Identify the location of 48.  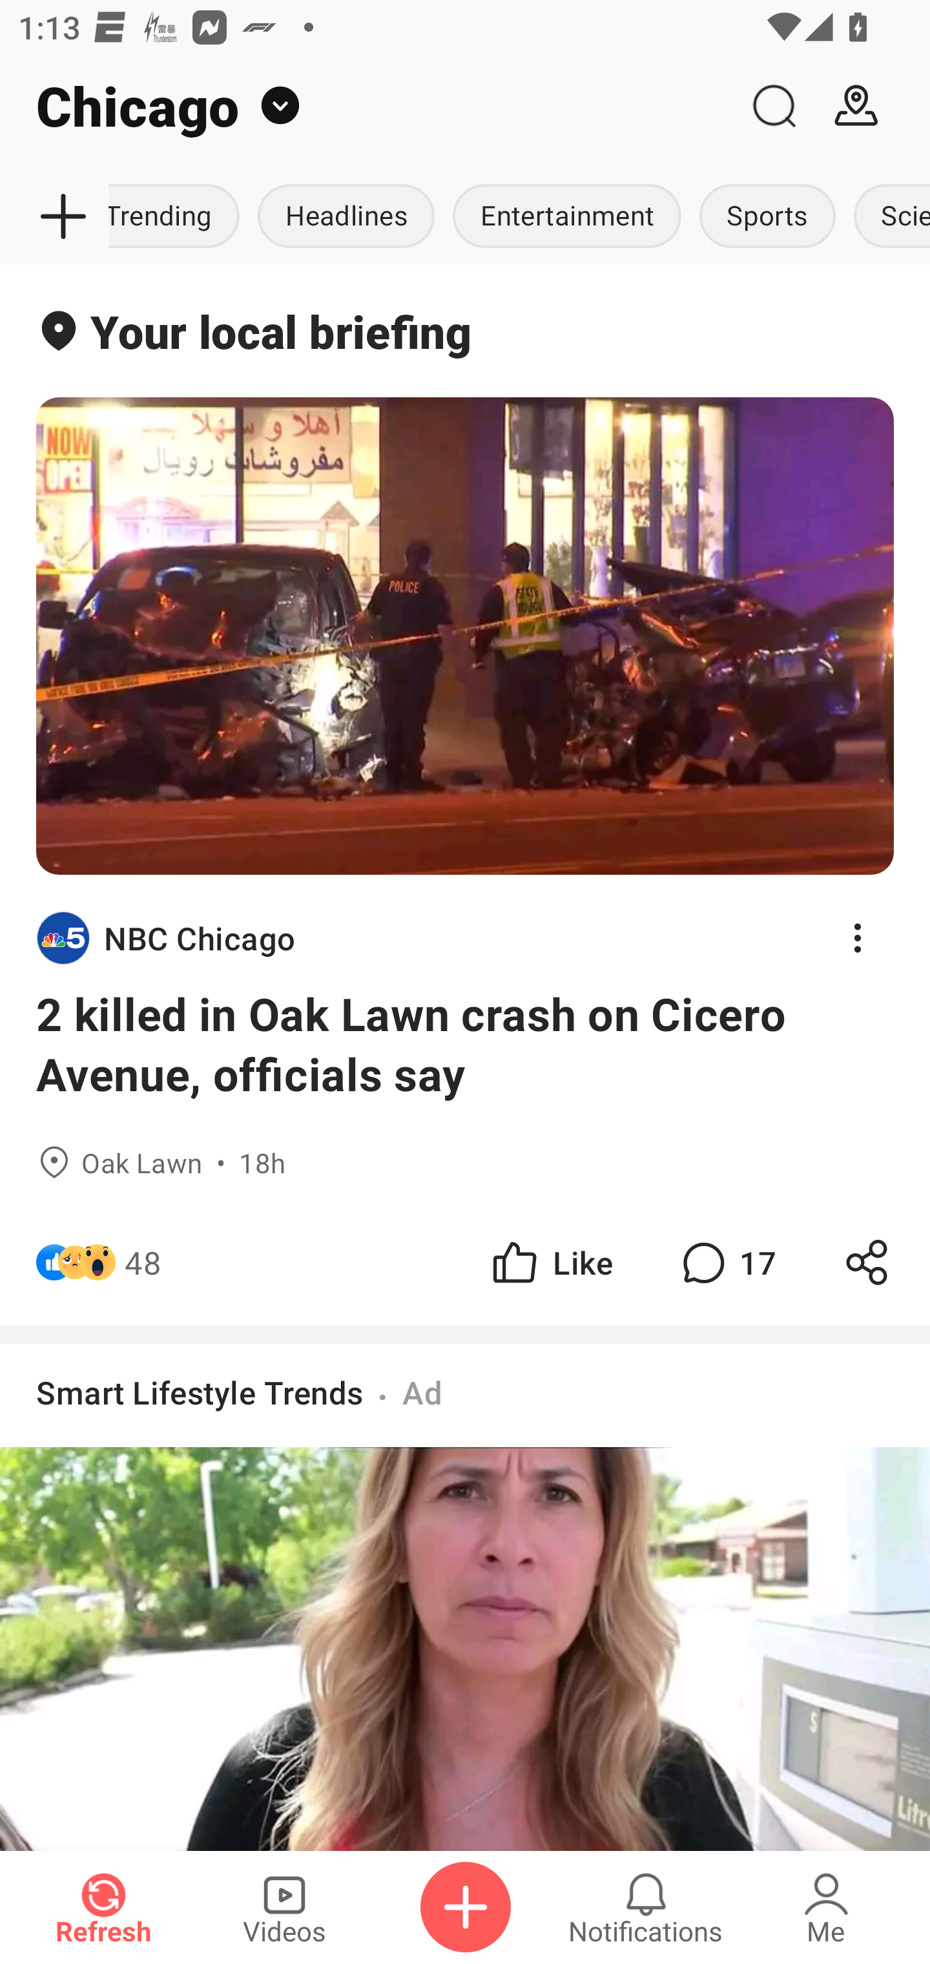
(143, 1261).